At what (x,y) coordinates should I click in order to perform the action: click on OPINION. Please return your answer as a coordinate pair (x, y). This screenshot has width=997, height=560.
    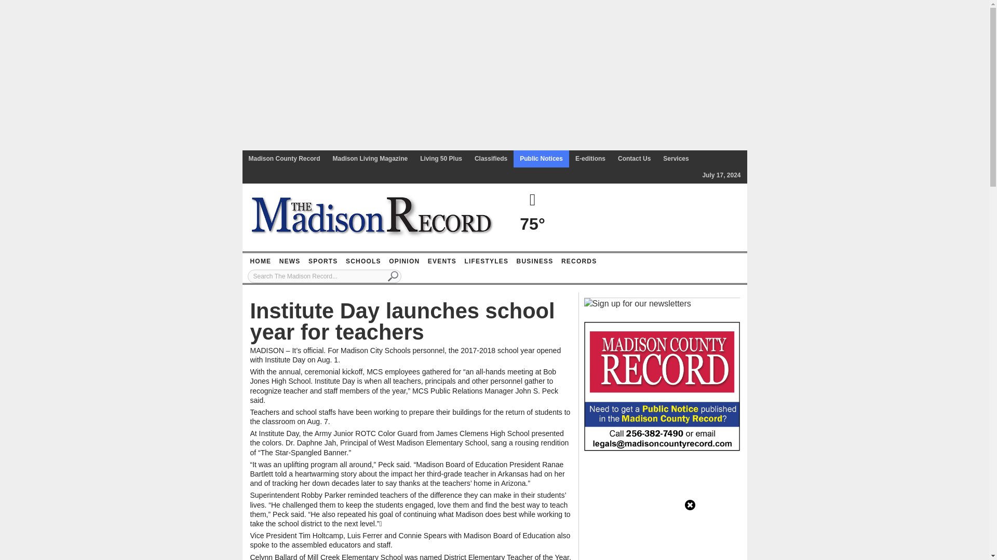
    Looking at the image, I should click on (404, 261).